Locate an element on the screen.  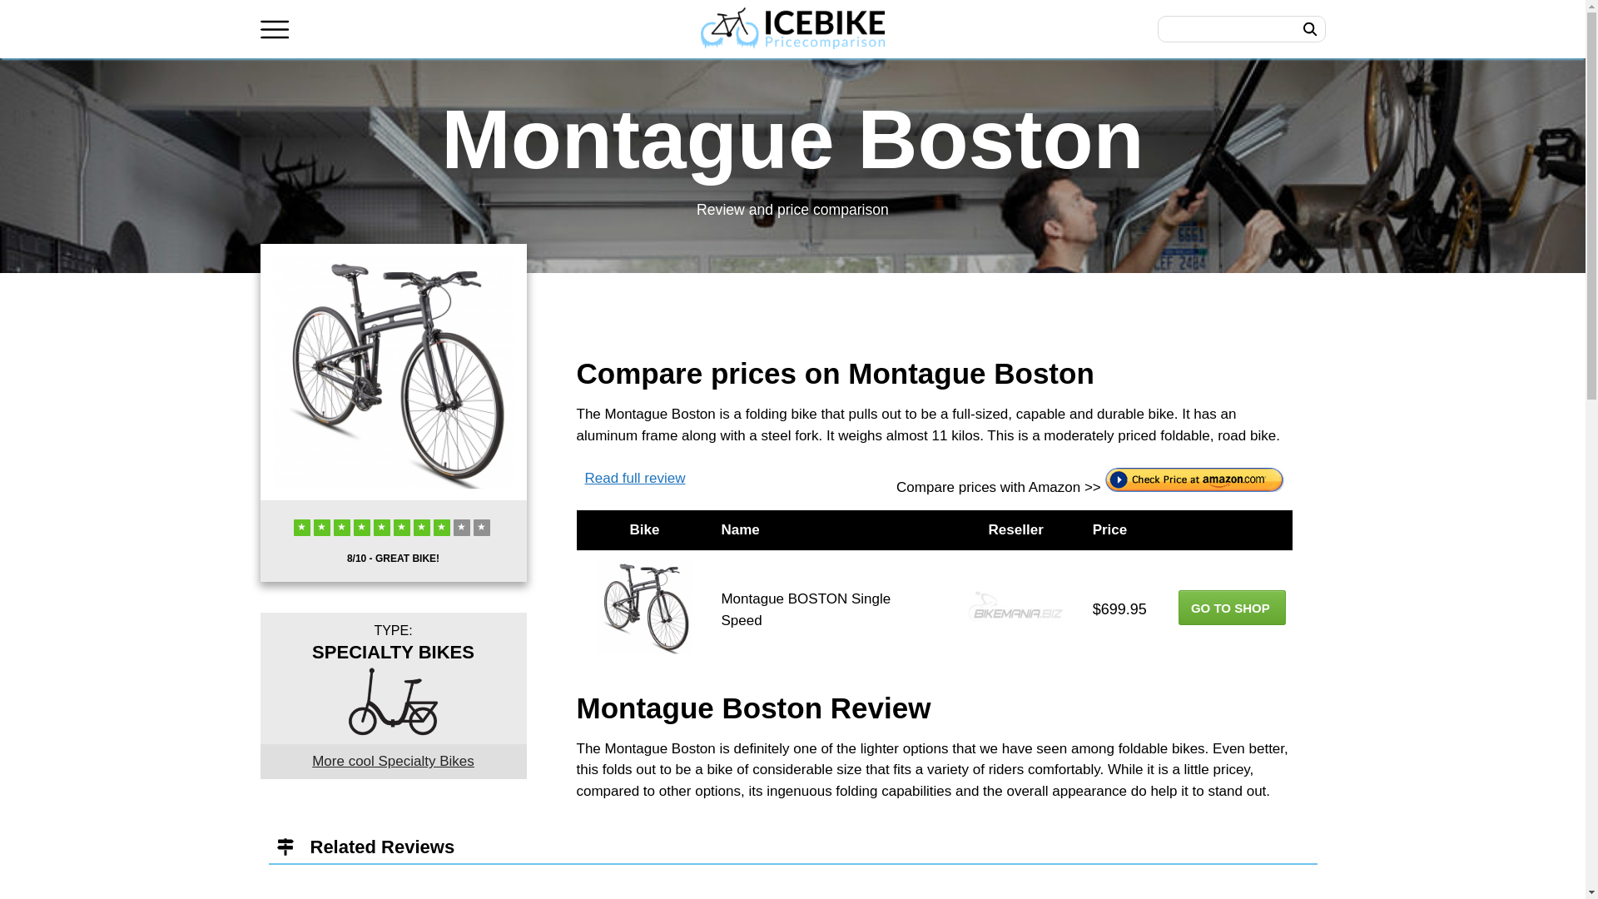
GO is located at coordinates (1309, 28).